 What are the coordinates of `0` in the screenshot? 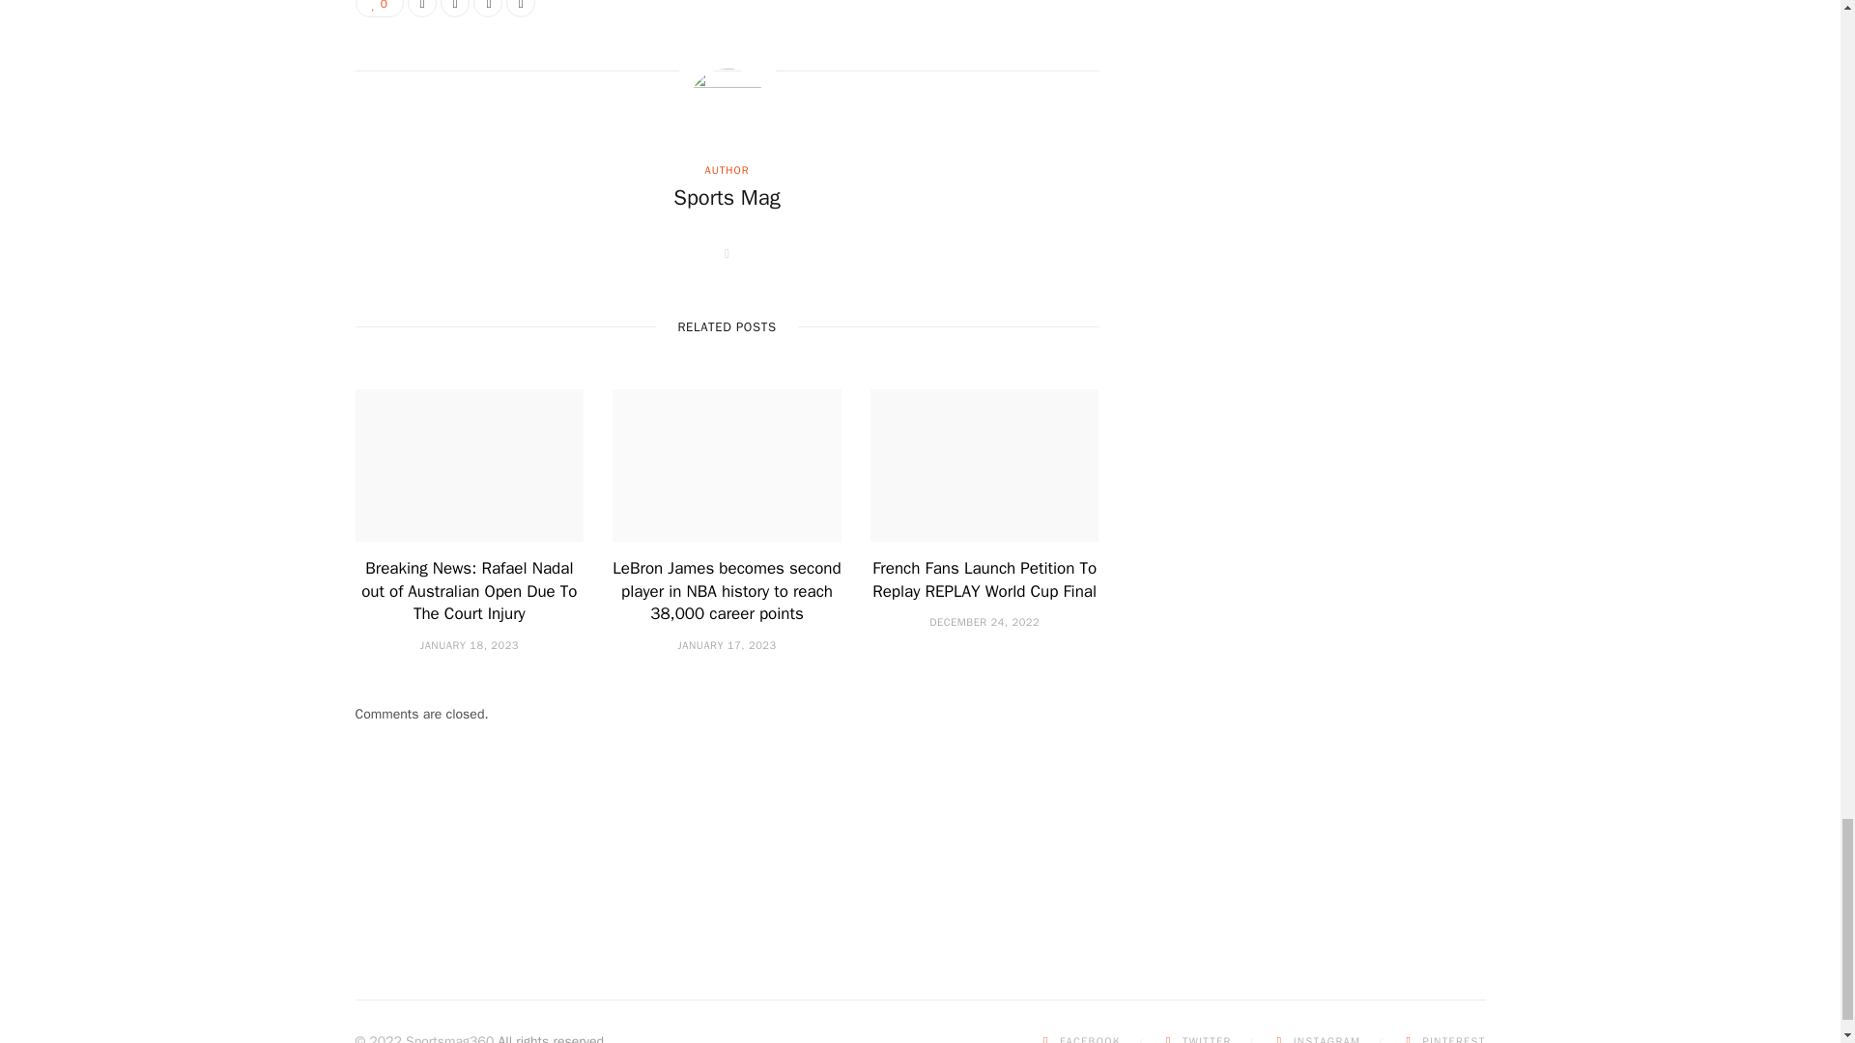 It's located at (380, 9).